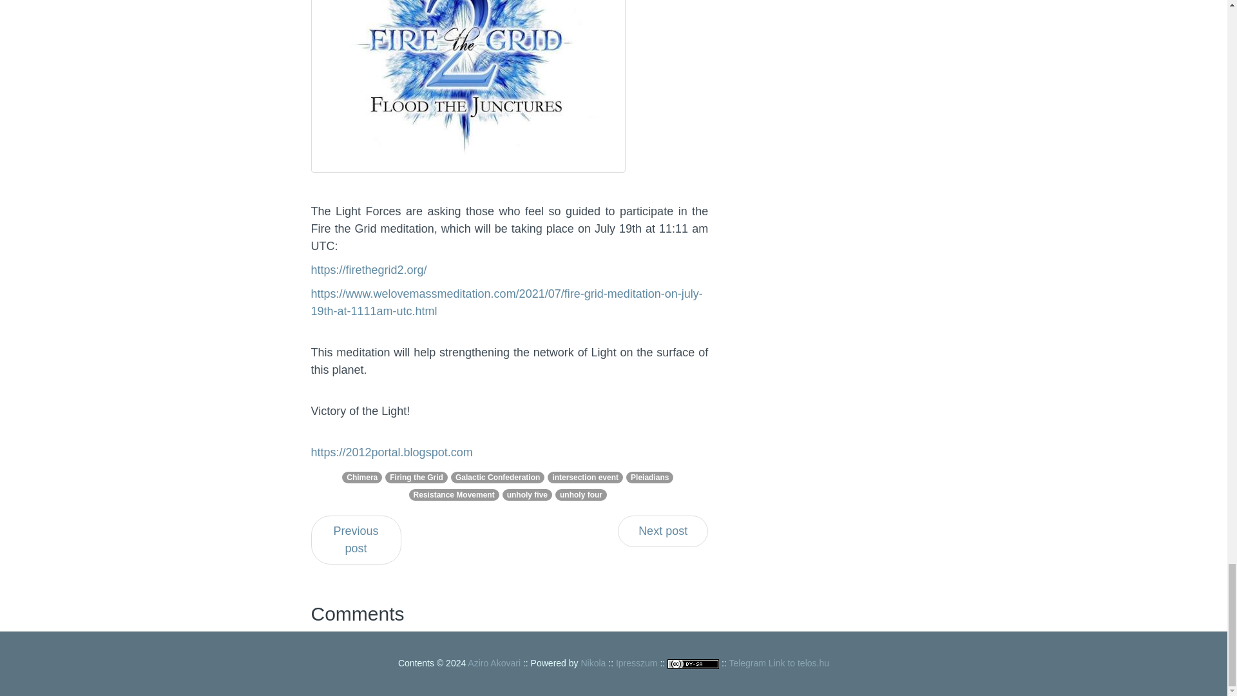 The height and width of the screenshot is (696, 1237). Describe the element at coordinates (527, 495) in the screenshot. I see `unholy five` at that location.